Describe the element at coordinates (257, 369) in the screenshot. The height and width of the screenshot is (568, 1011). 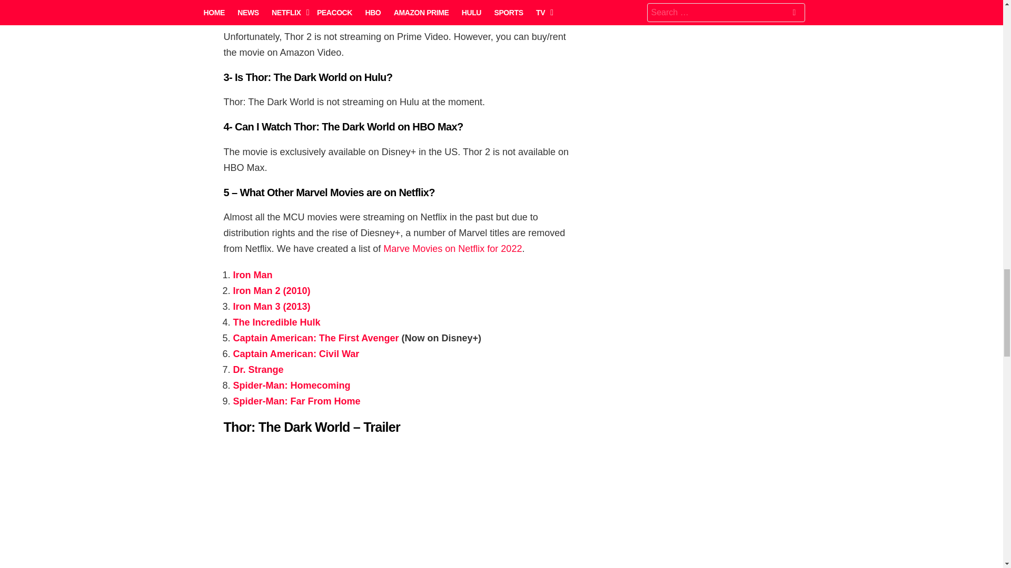
I see `Dr. Strange` at that location.